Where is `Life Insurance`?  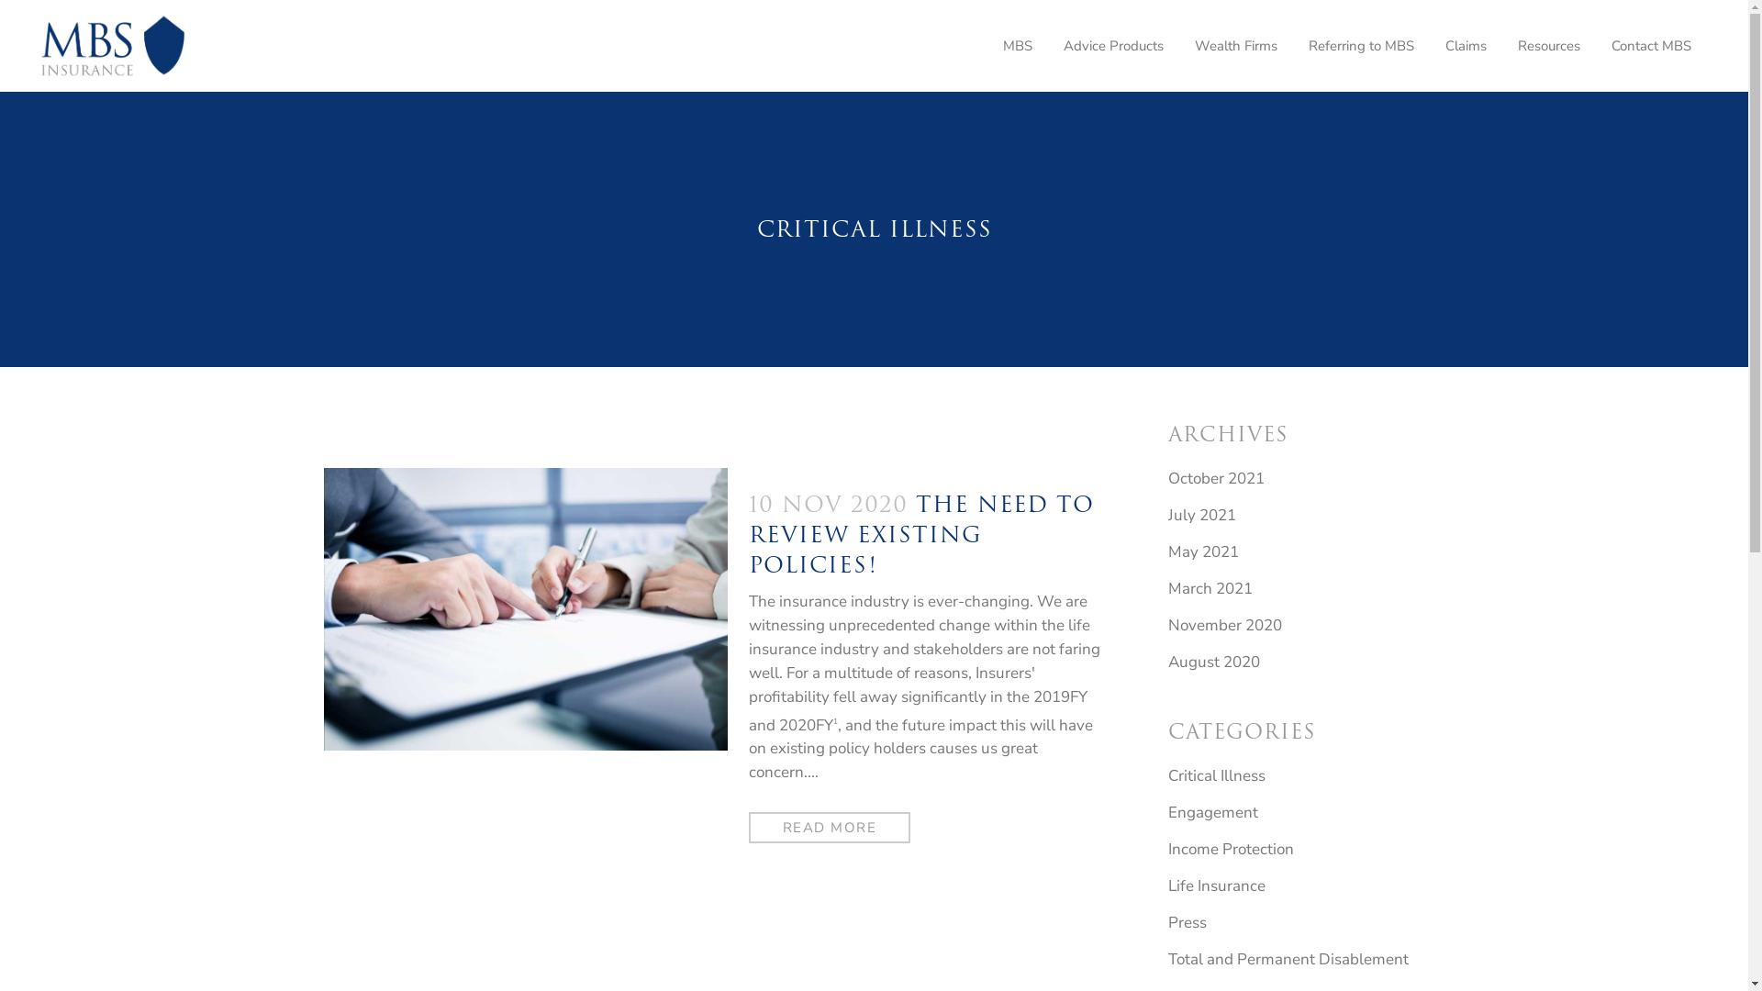 Life Insurance is located at coordinates (1216, 886).